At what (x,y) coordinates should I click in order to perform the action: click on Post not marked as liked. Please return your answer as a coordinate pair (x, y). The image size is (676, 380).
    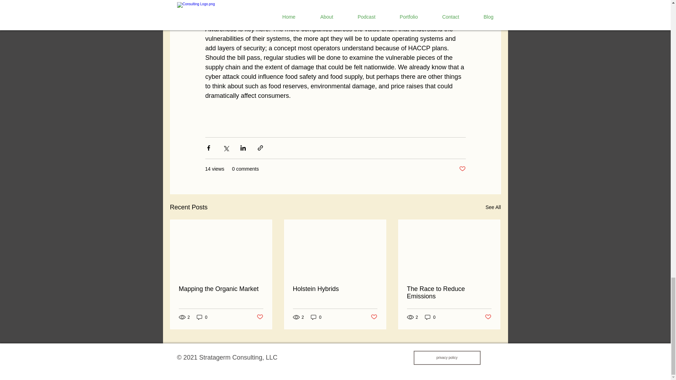
    Looking at the image, I should click on (374, 317).